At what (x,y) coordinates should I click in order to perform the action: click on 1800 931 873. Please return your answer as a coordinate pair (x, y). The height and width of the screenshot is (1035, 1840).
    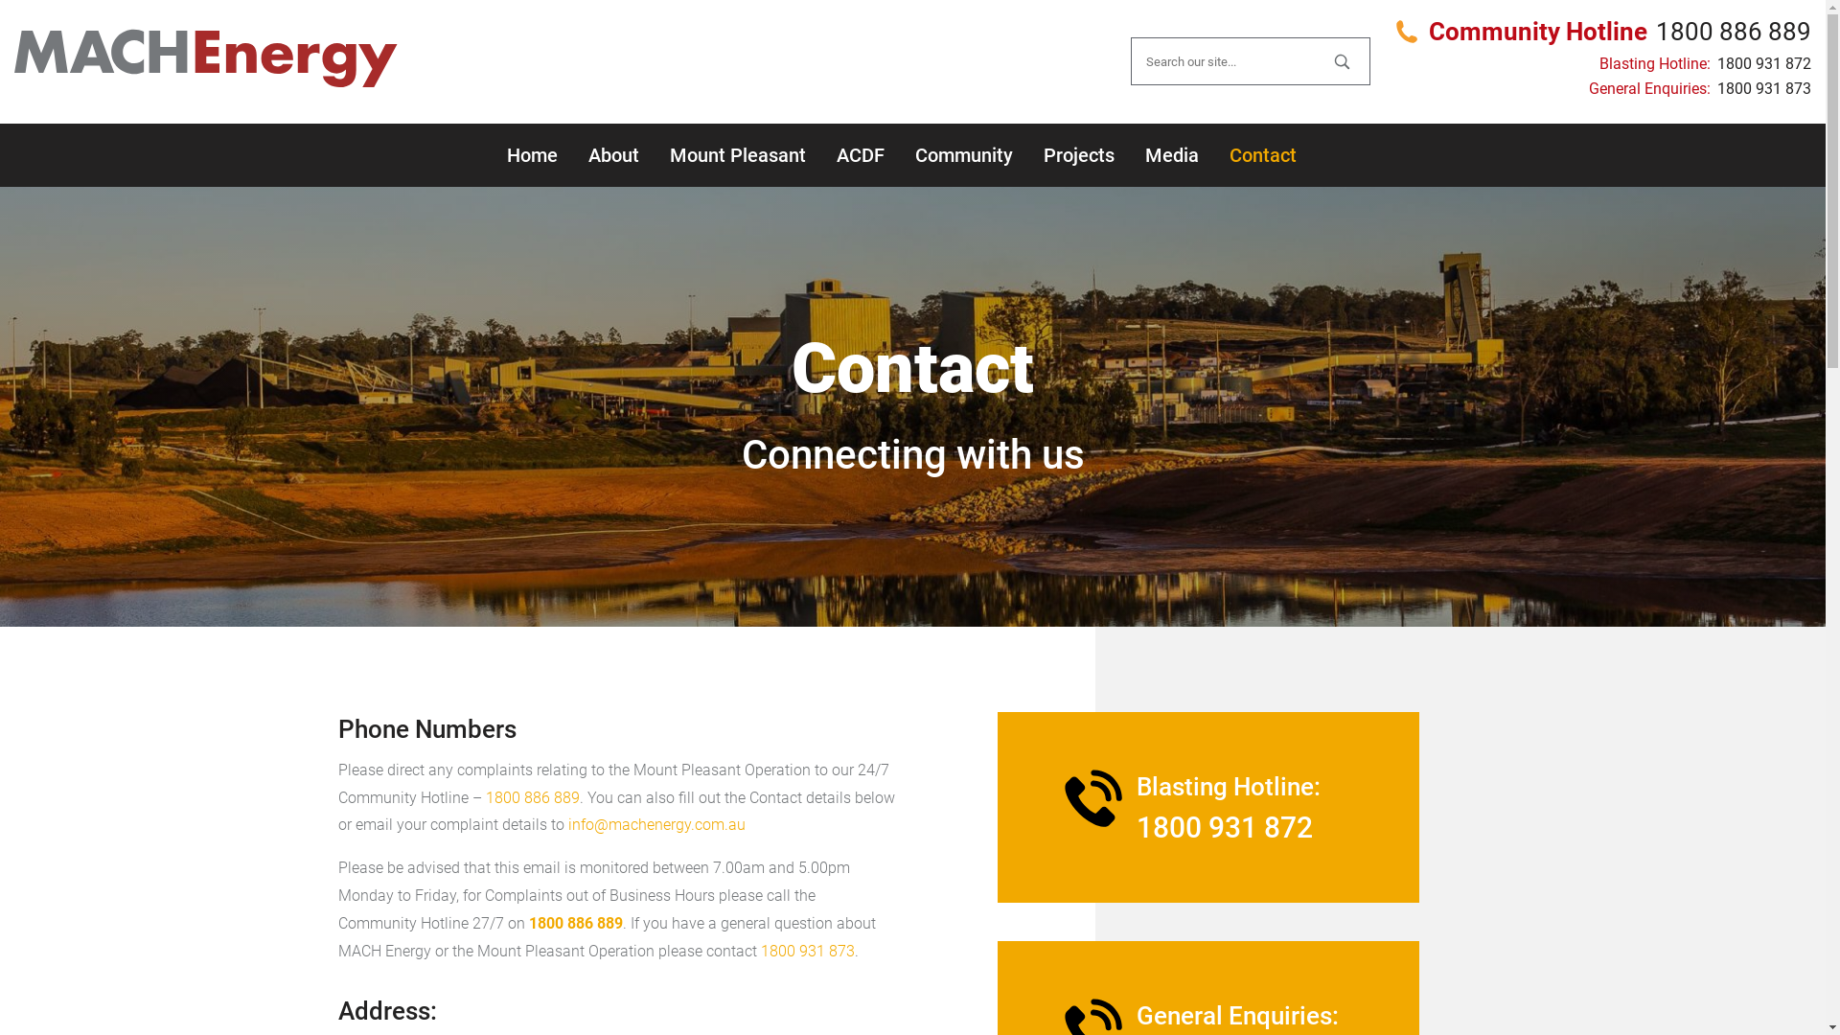
    Looking at the image, I should click on (808, 951).